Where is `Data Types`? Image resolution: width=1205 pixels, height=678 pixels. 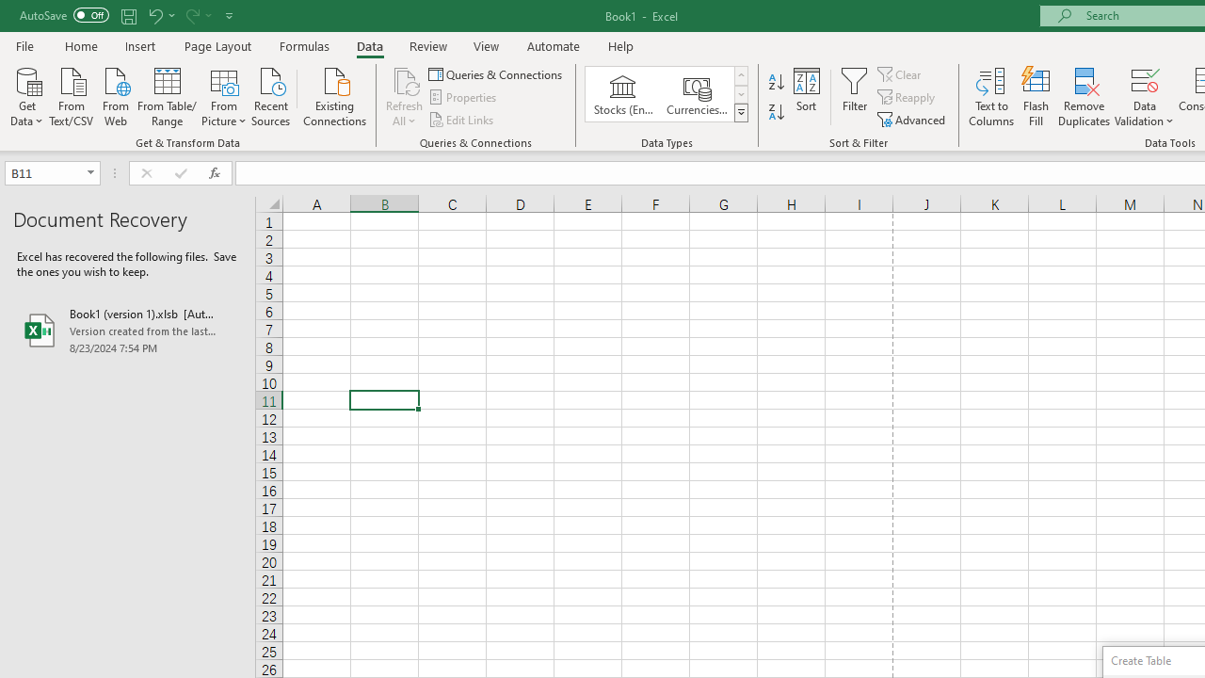
Data Types is located at coordinates (740, 113).